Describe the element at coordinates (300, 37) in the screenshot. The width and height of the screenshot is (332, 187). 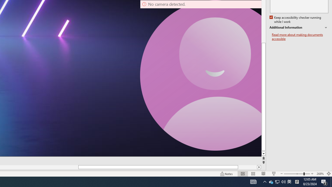
I see `Read more about making documents accessible` at that location.